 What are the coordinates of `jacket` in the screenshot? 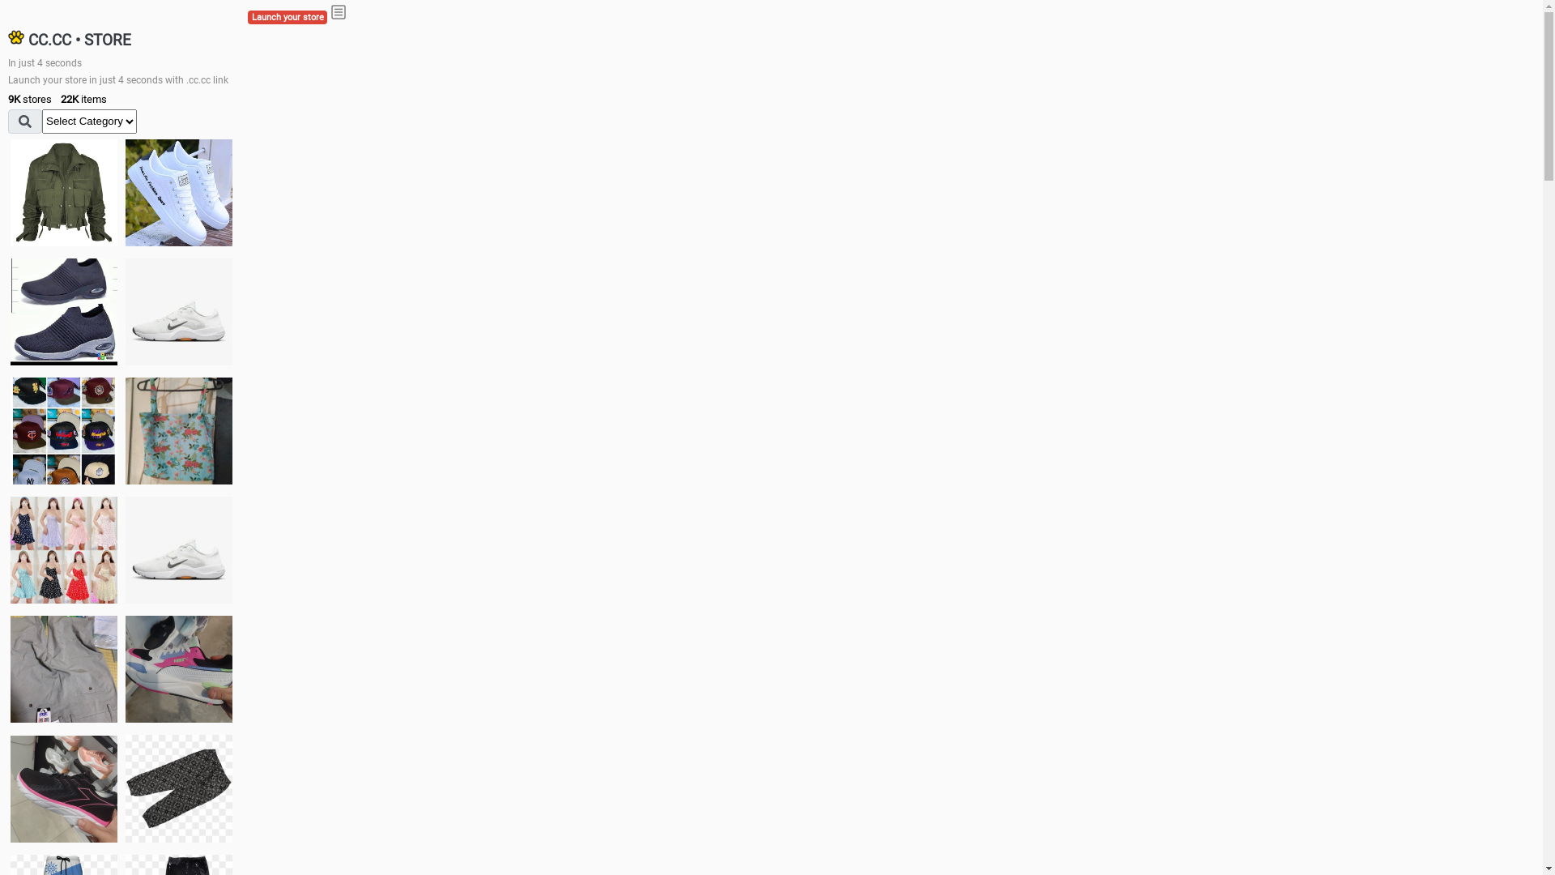 It's located at (64, 193).